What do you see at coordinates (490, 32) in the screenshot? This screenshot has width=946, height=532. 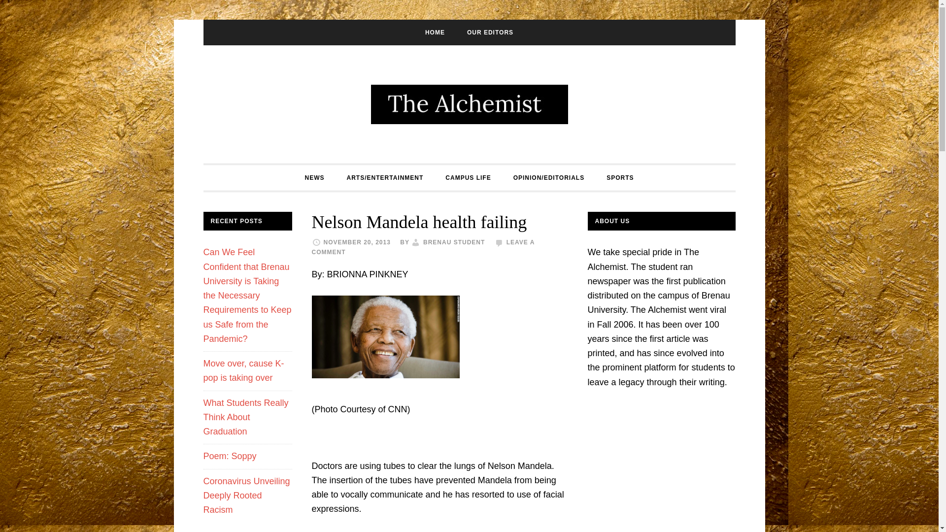 I see `OUR EDITORS` at bounding box center [490, 32].